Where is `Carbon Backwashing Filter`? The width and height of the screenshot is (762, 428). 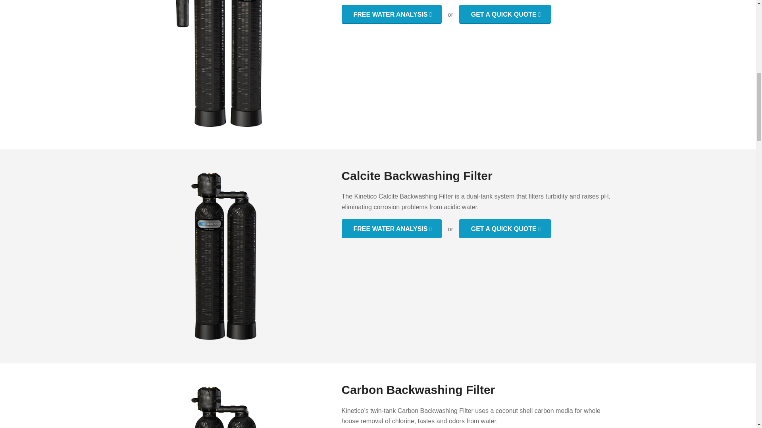 Carbon Backwashing Filter is located at coordinates (225, 405).